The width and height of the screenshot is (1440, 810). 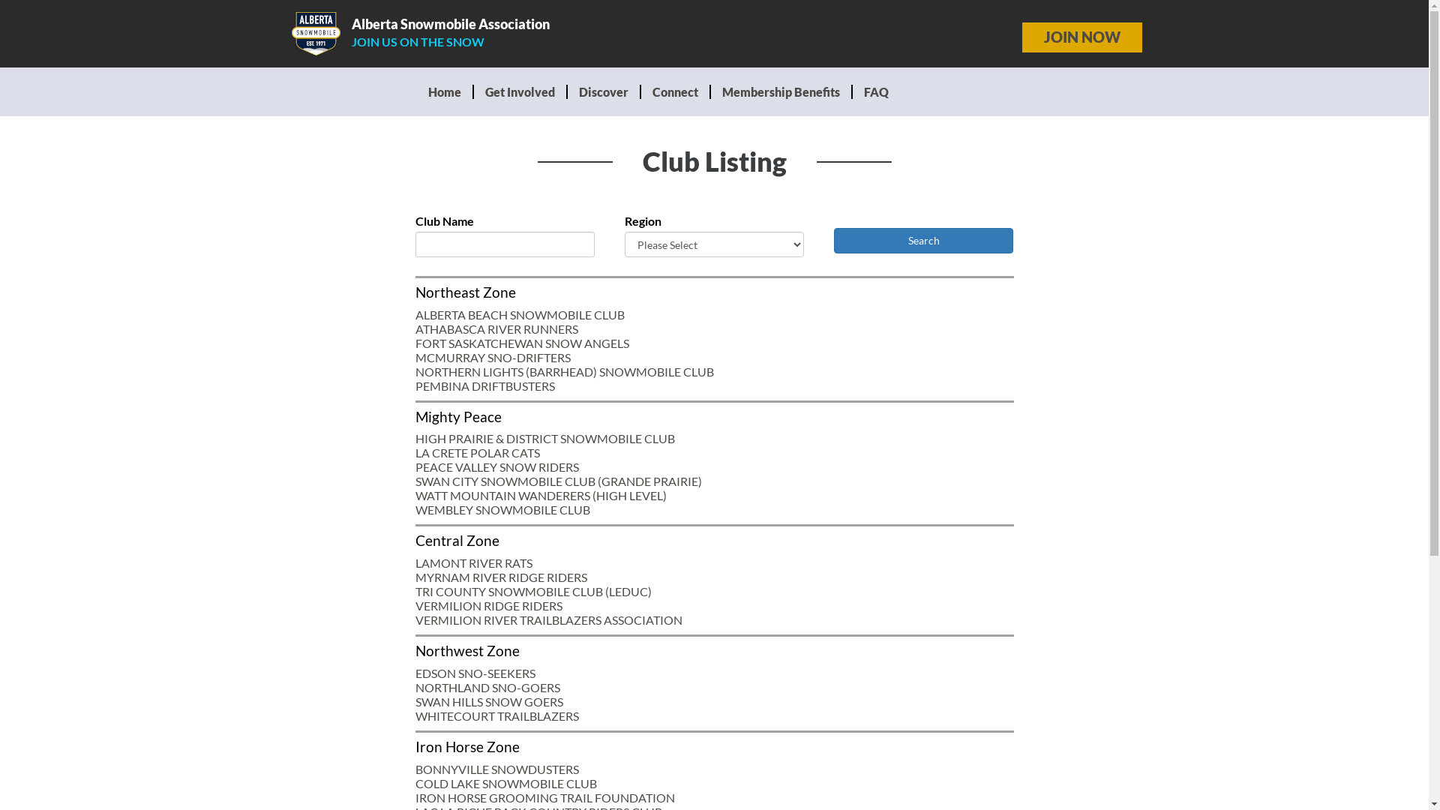 I want to click on MCMURRAY SNO-DRIFTERS, so click(x=493, y=357).